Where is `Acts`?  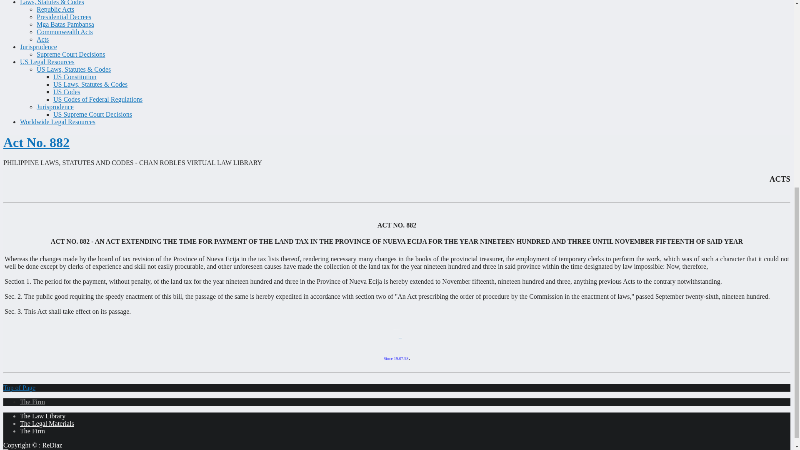
Acts is located at coordinates (42, 39).